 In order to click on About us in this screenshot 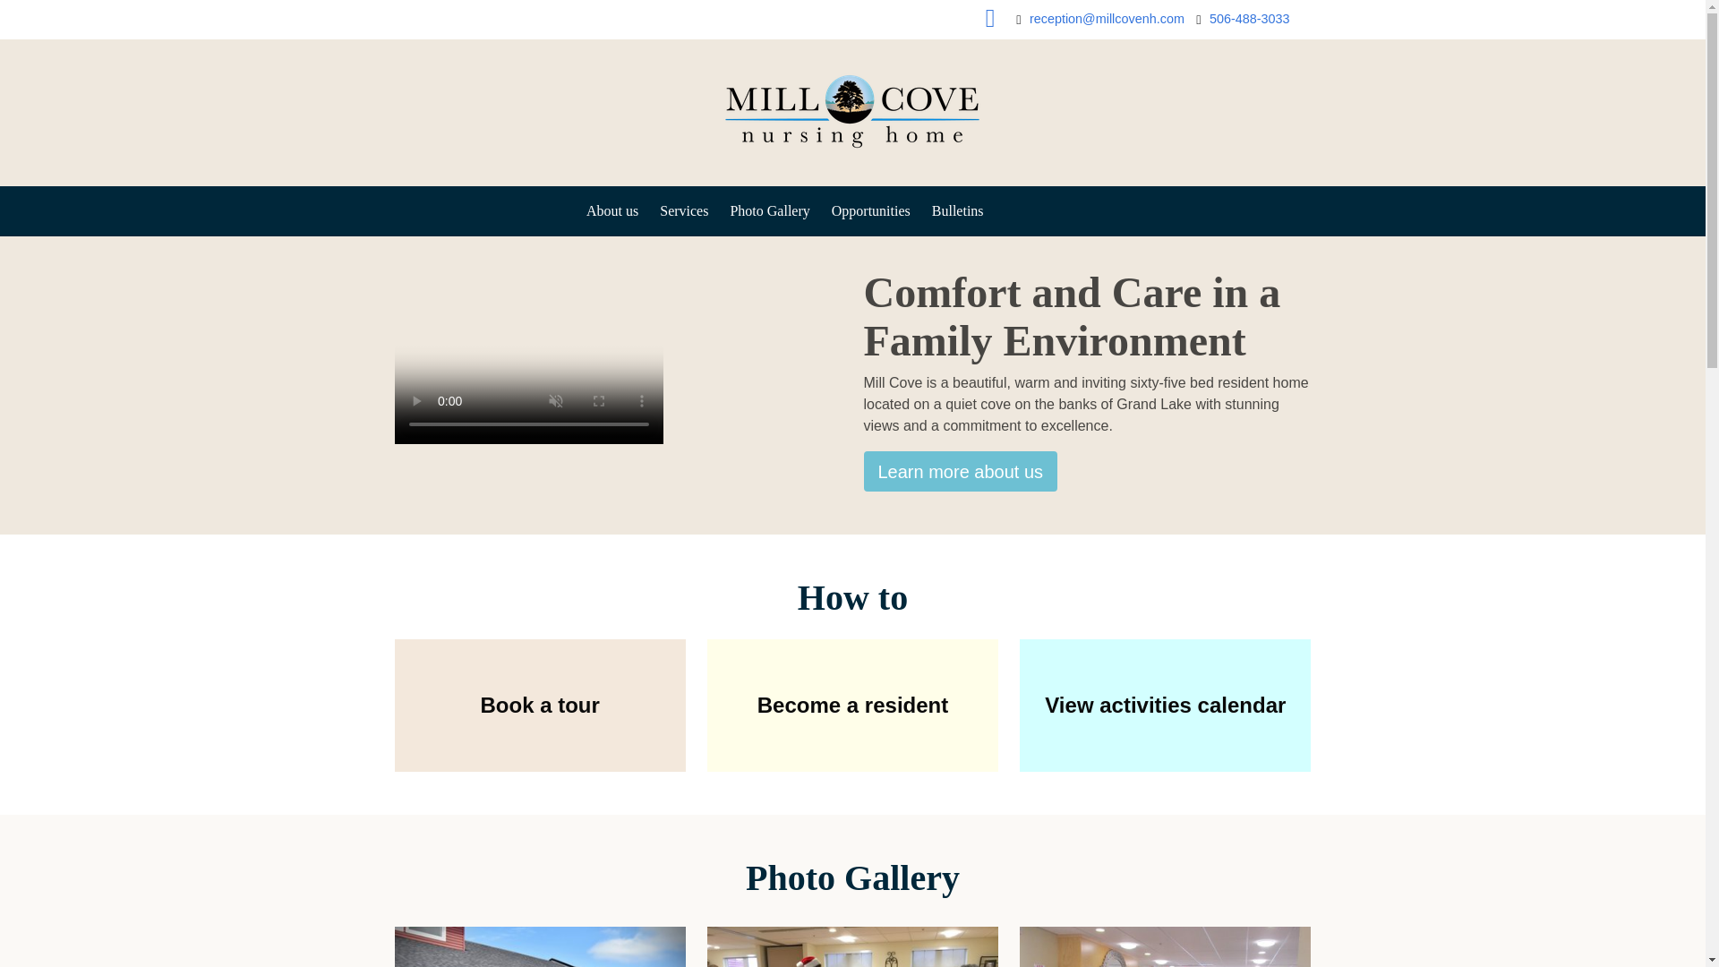, I will do `click(612, 211)`.